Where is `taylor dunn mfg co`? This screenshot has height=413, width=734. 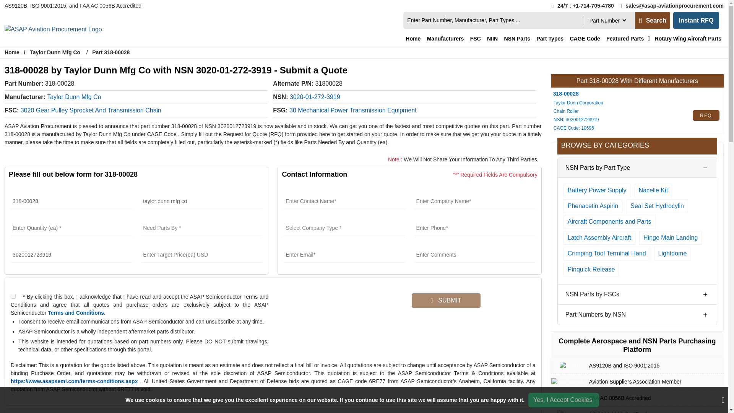 taylor dunn mfg co is located at coordinates (201, 201).